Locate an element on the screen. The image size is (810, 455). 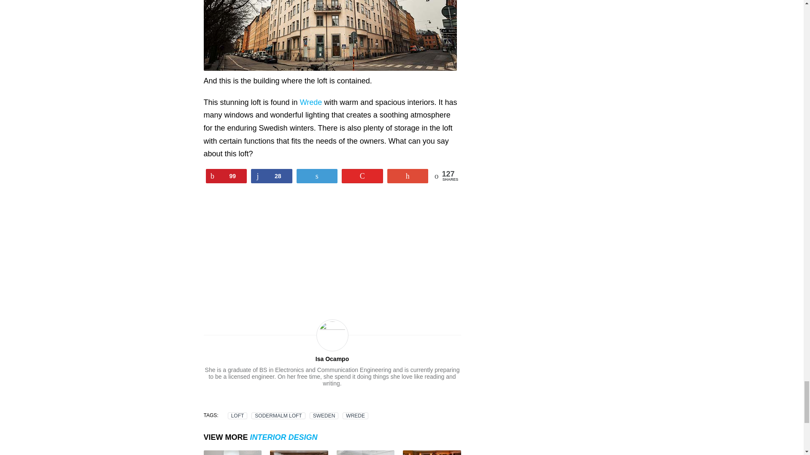
99 is located at coordinates (226, 175).